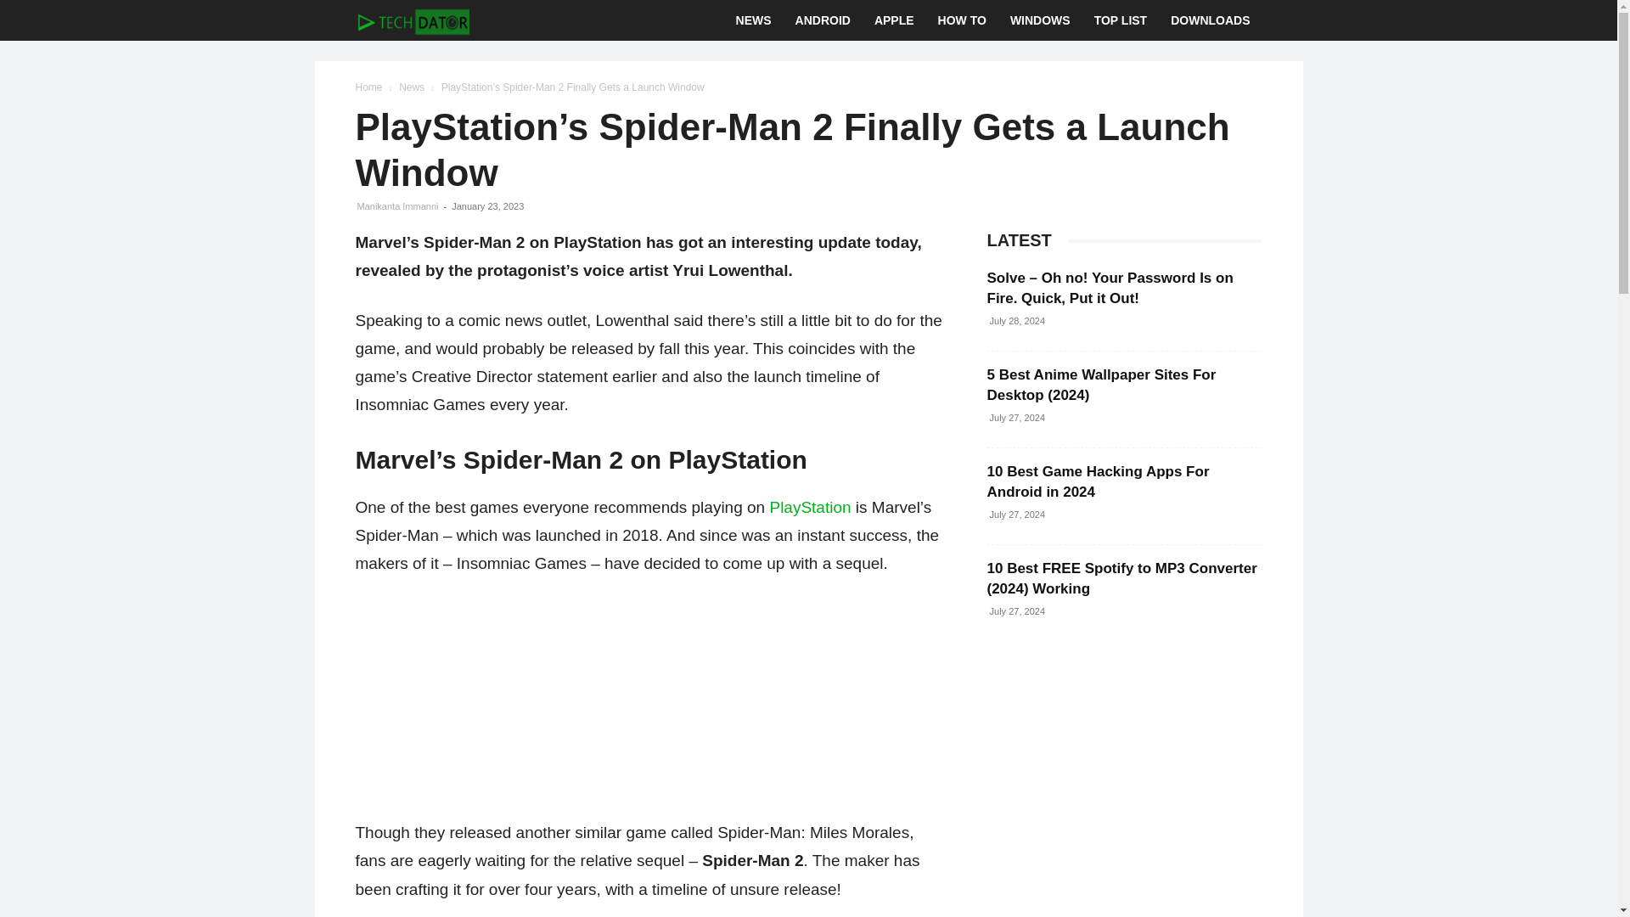 The image size is (1630, 917). Describe the element at coordinates (754, 20) in the screenshot. I see `NEWS` at that location.